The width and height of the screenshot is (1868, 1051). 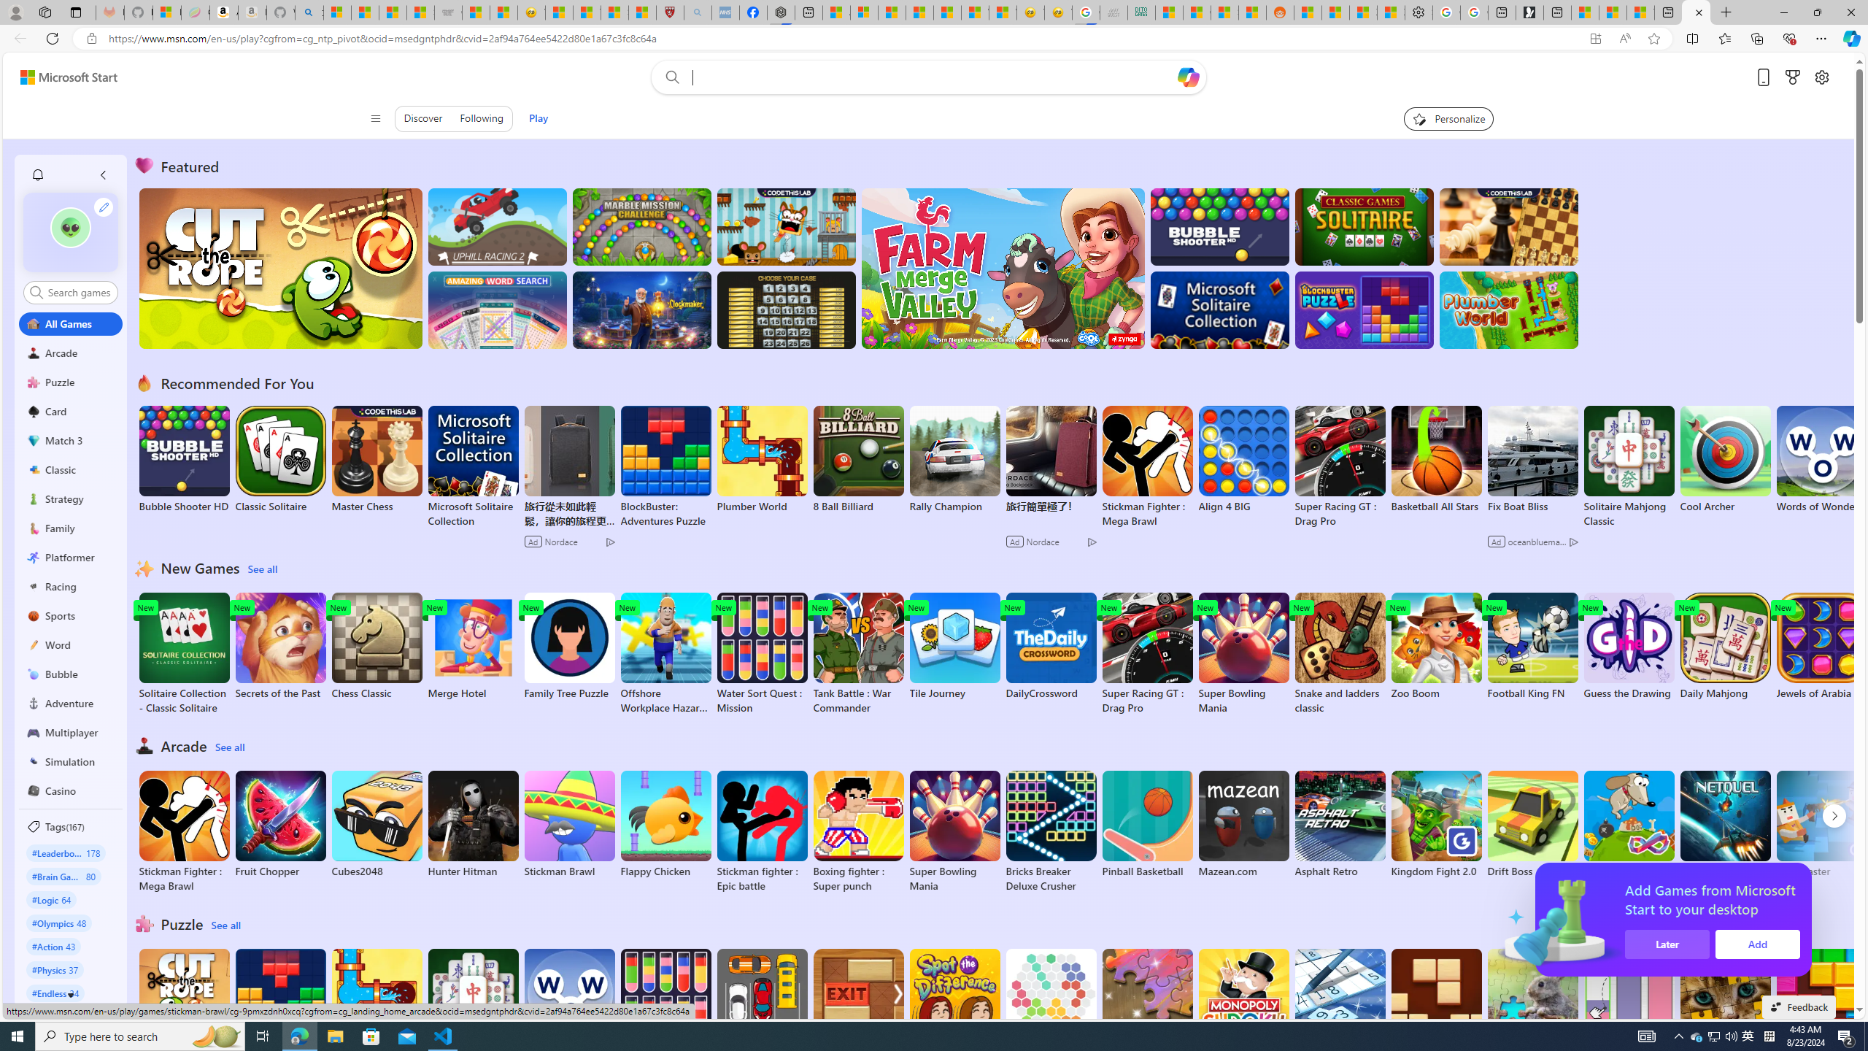 What do you see at coordinates (227, 925) in the screenshot?
I see `See all` at bounding box center [227, 925].